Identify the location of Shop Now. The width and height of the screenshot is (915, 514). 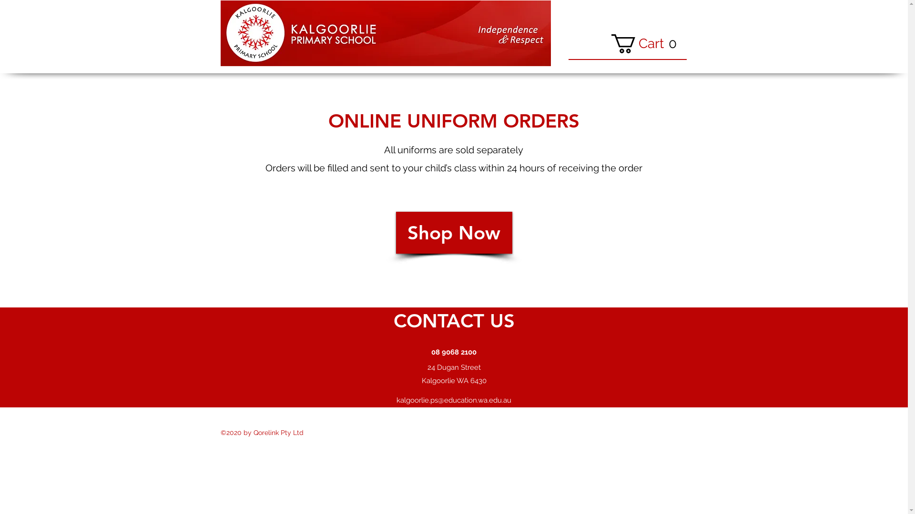
(454, 233).